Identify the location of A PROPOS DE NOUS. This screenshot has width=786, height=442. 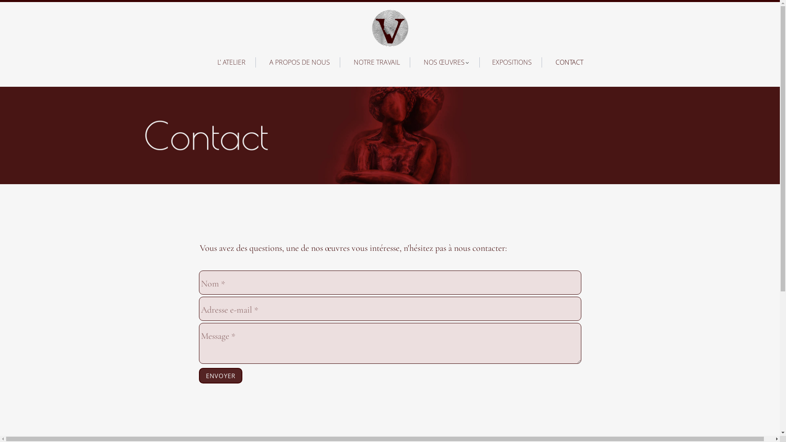
(300, 61).